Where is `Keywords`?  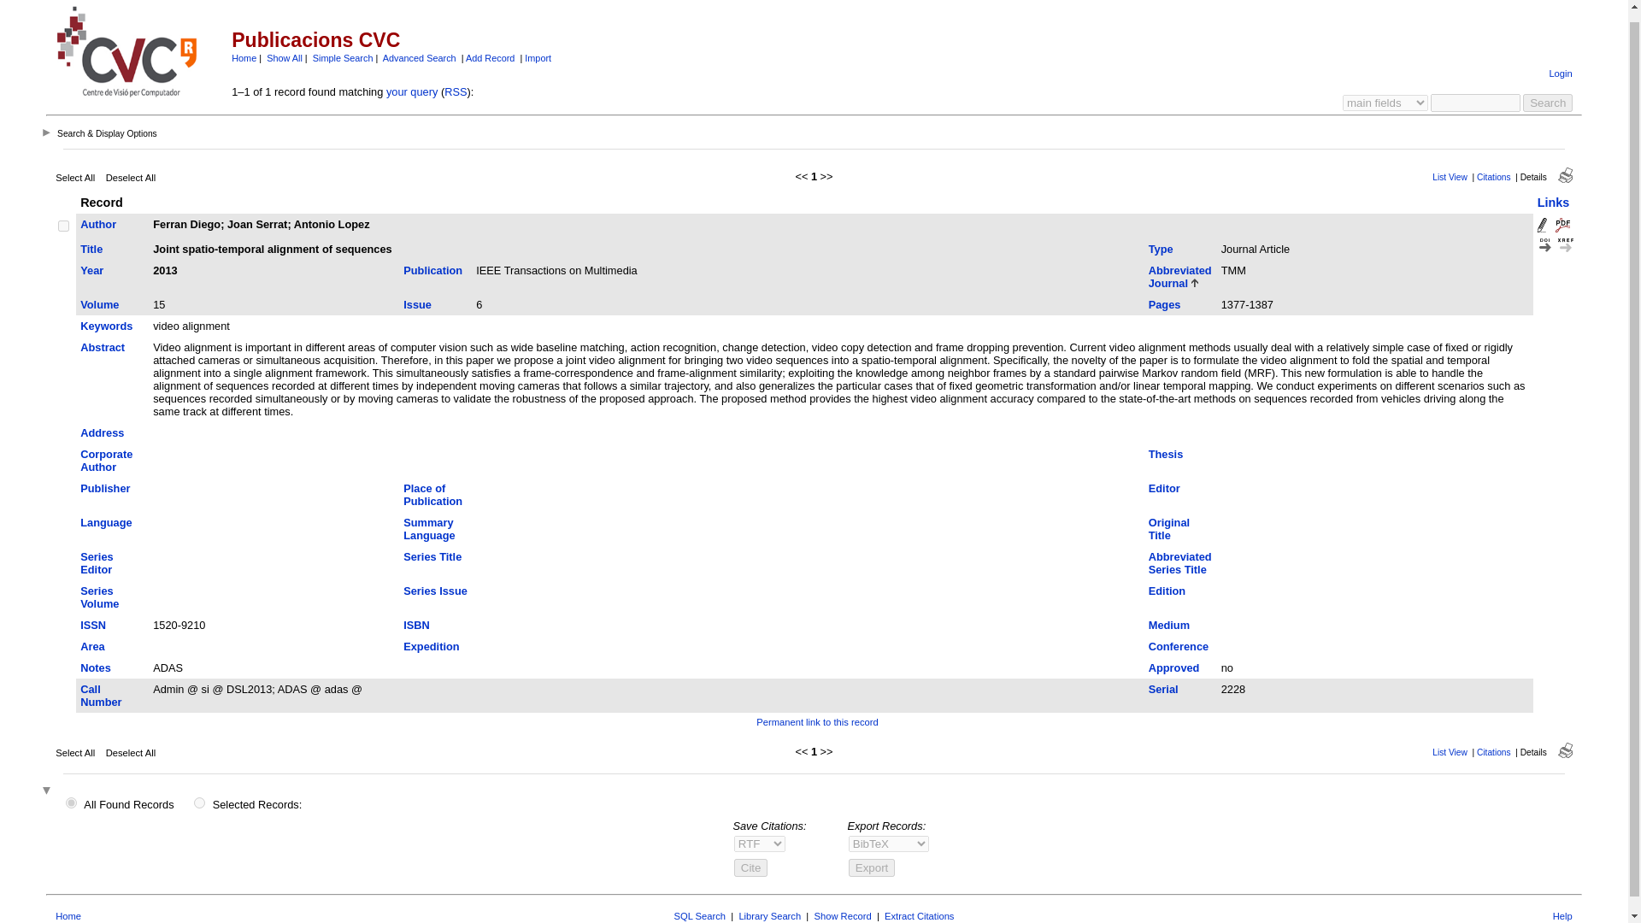
Keywords is located at coordinates (106, 325).